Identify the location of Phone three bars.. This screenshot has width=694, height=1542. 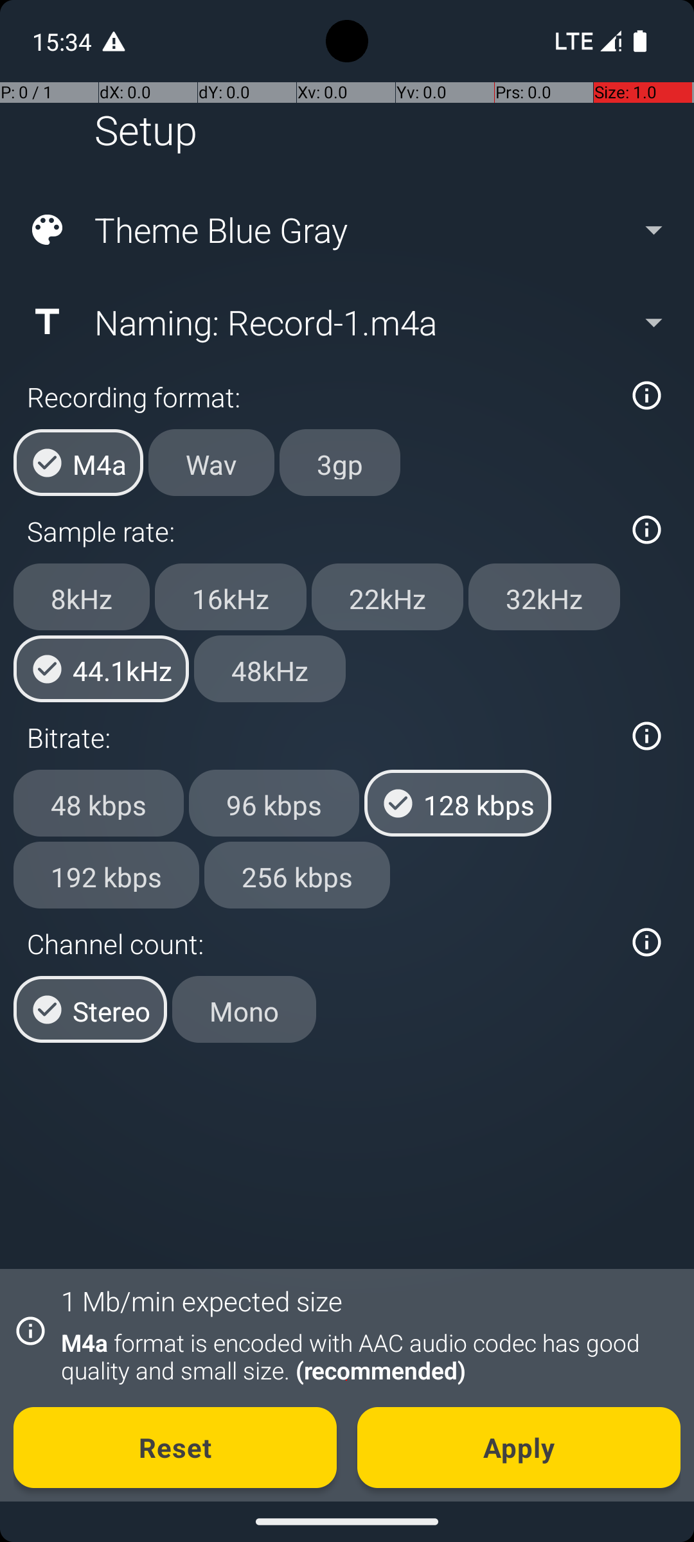
(586, 41).